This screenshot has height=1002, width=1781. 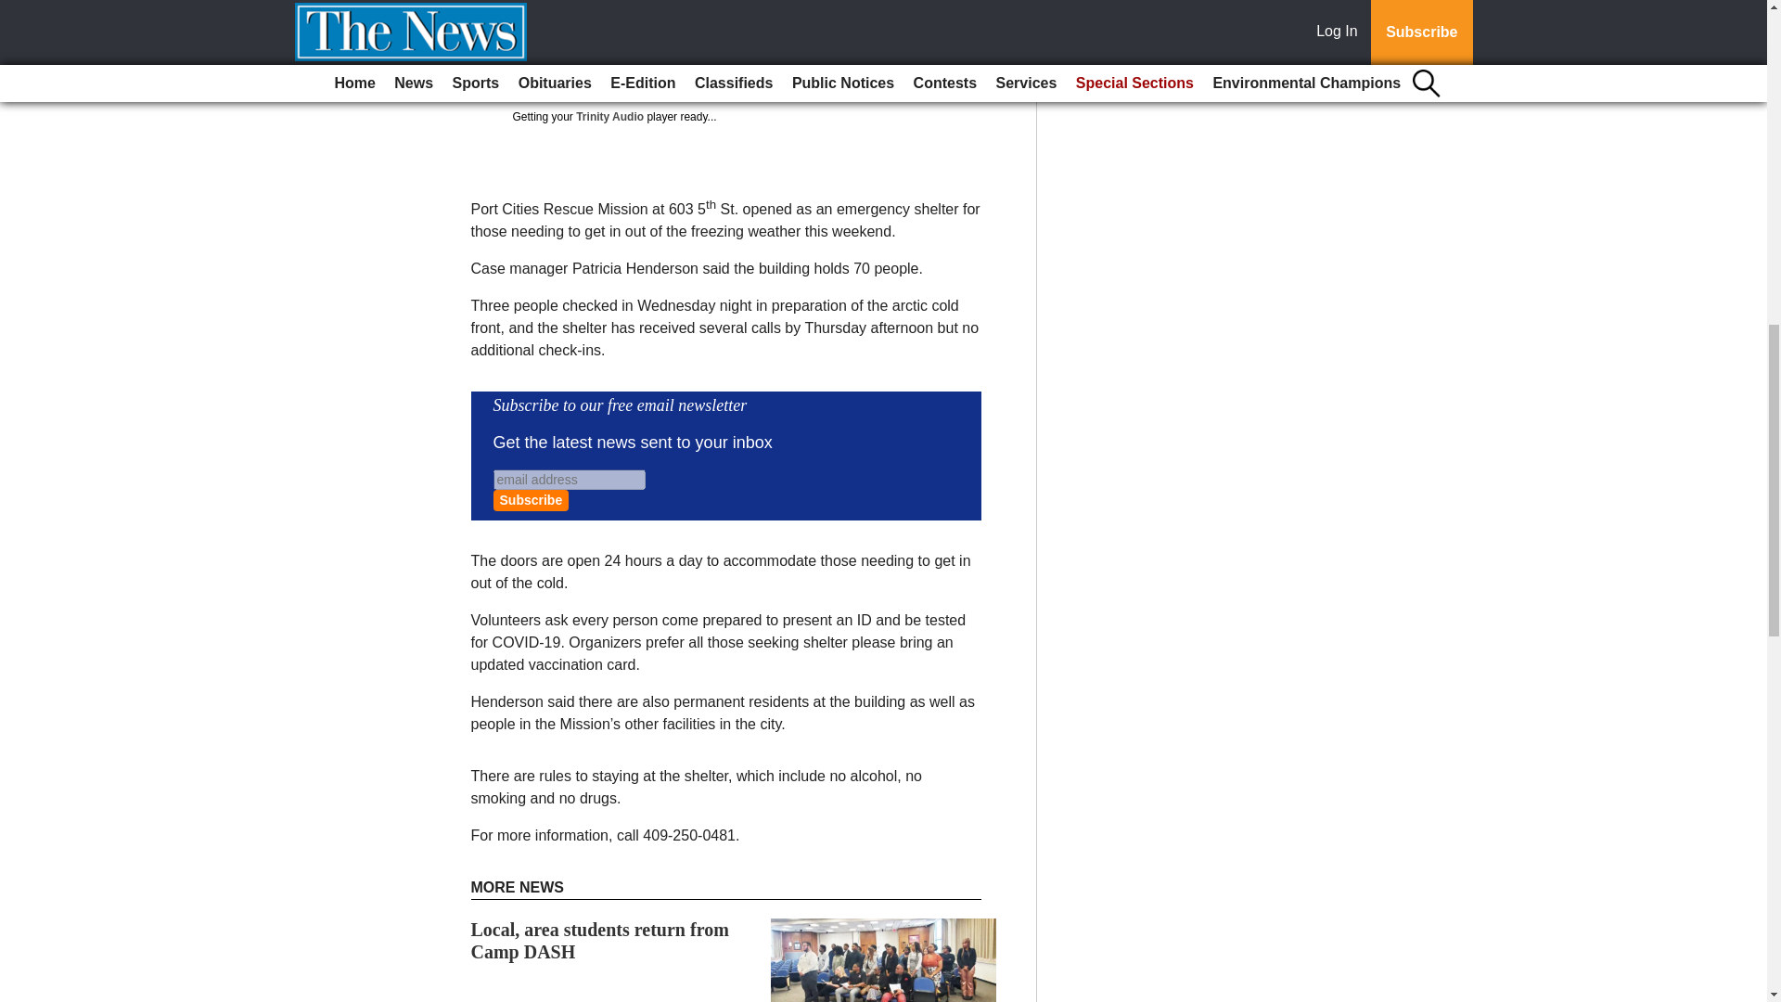 What do you see at coordinates (609, 116) in the screenshot?
I see `Trinity Audio` at bounding box center [609, 116].